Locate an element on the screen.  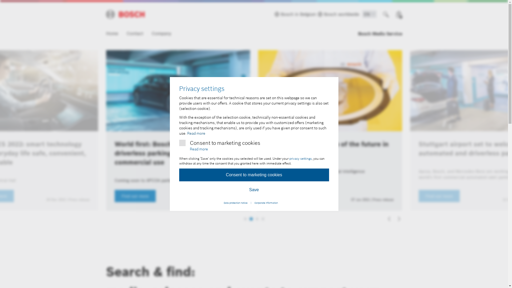
Use search term is located at coordinates (386, 14).